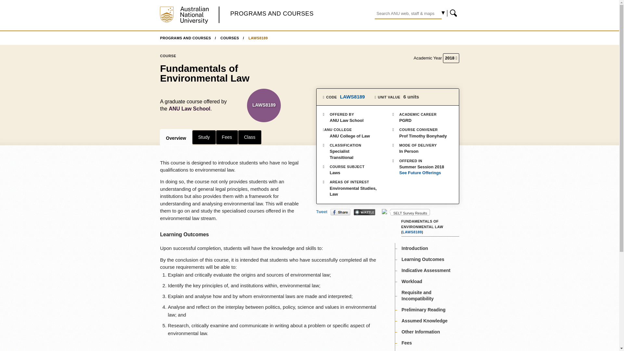 This screenshot has height=351, width=624. What do you see at coordinates (264, 105) in the screenshot?
I see `LAWS8189` at bounding box center [264, 105].